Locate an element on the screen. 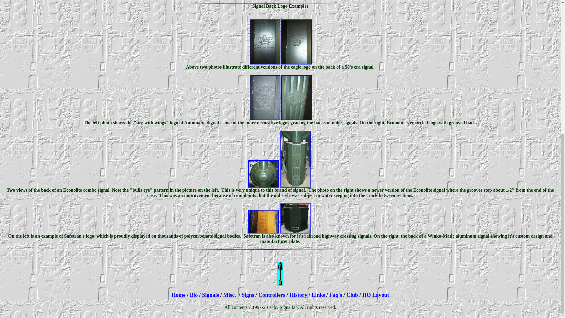  Faq's is located at coordinates (336, 295).